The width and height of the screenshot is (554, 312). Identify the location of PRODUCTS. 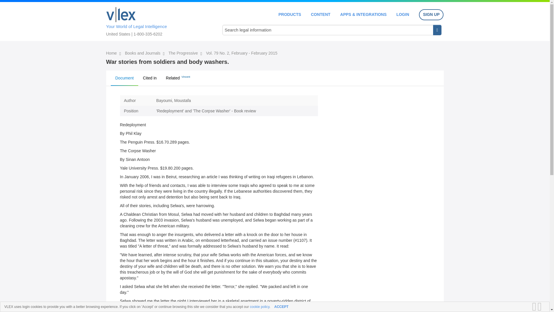
(290, 14).